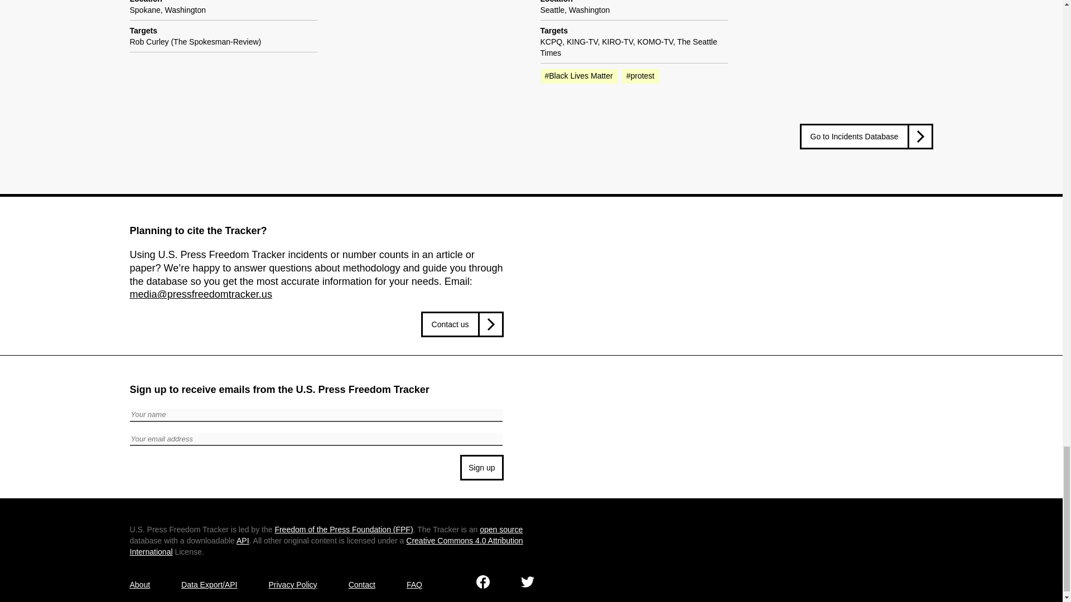 This screenshot has height=602, width=1071. I want to click on Go to Incidents Database, so click(866, 136).